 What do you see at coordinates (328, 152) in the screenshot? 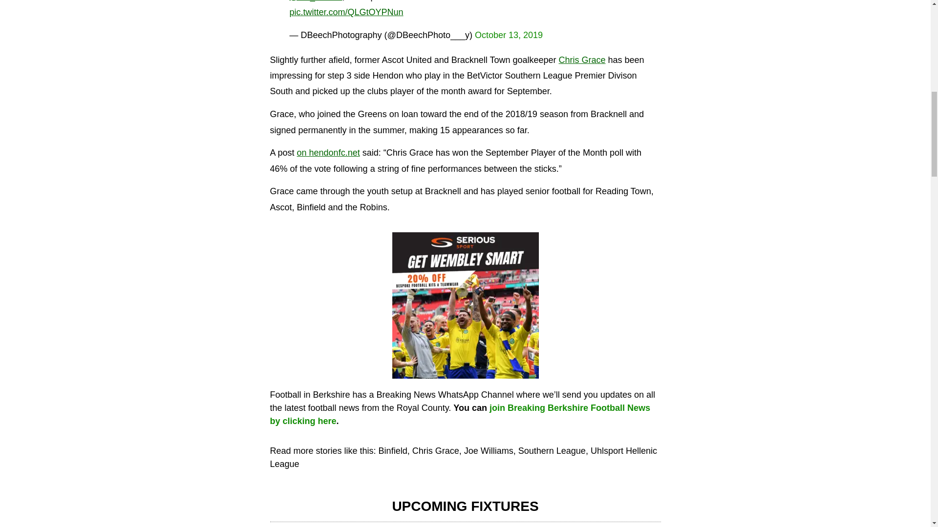
I see `on hendonfc.net` at bounding box center [328, 152].